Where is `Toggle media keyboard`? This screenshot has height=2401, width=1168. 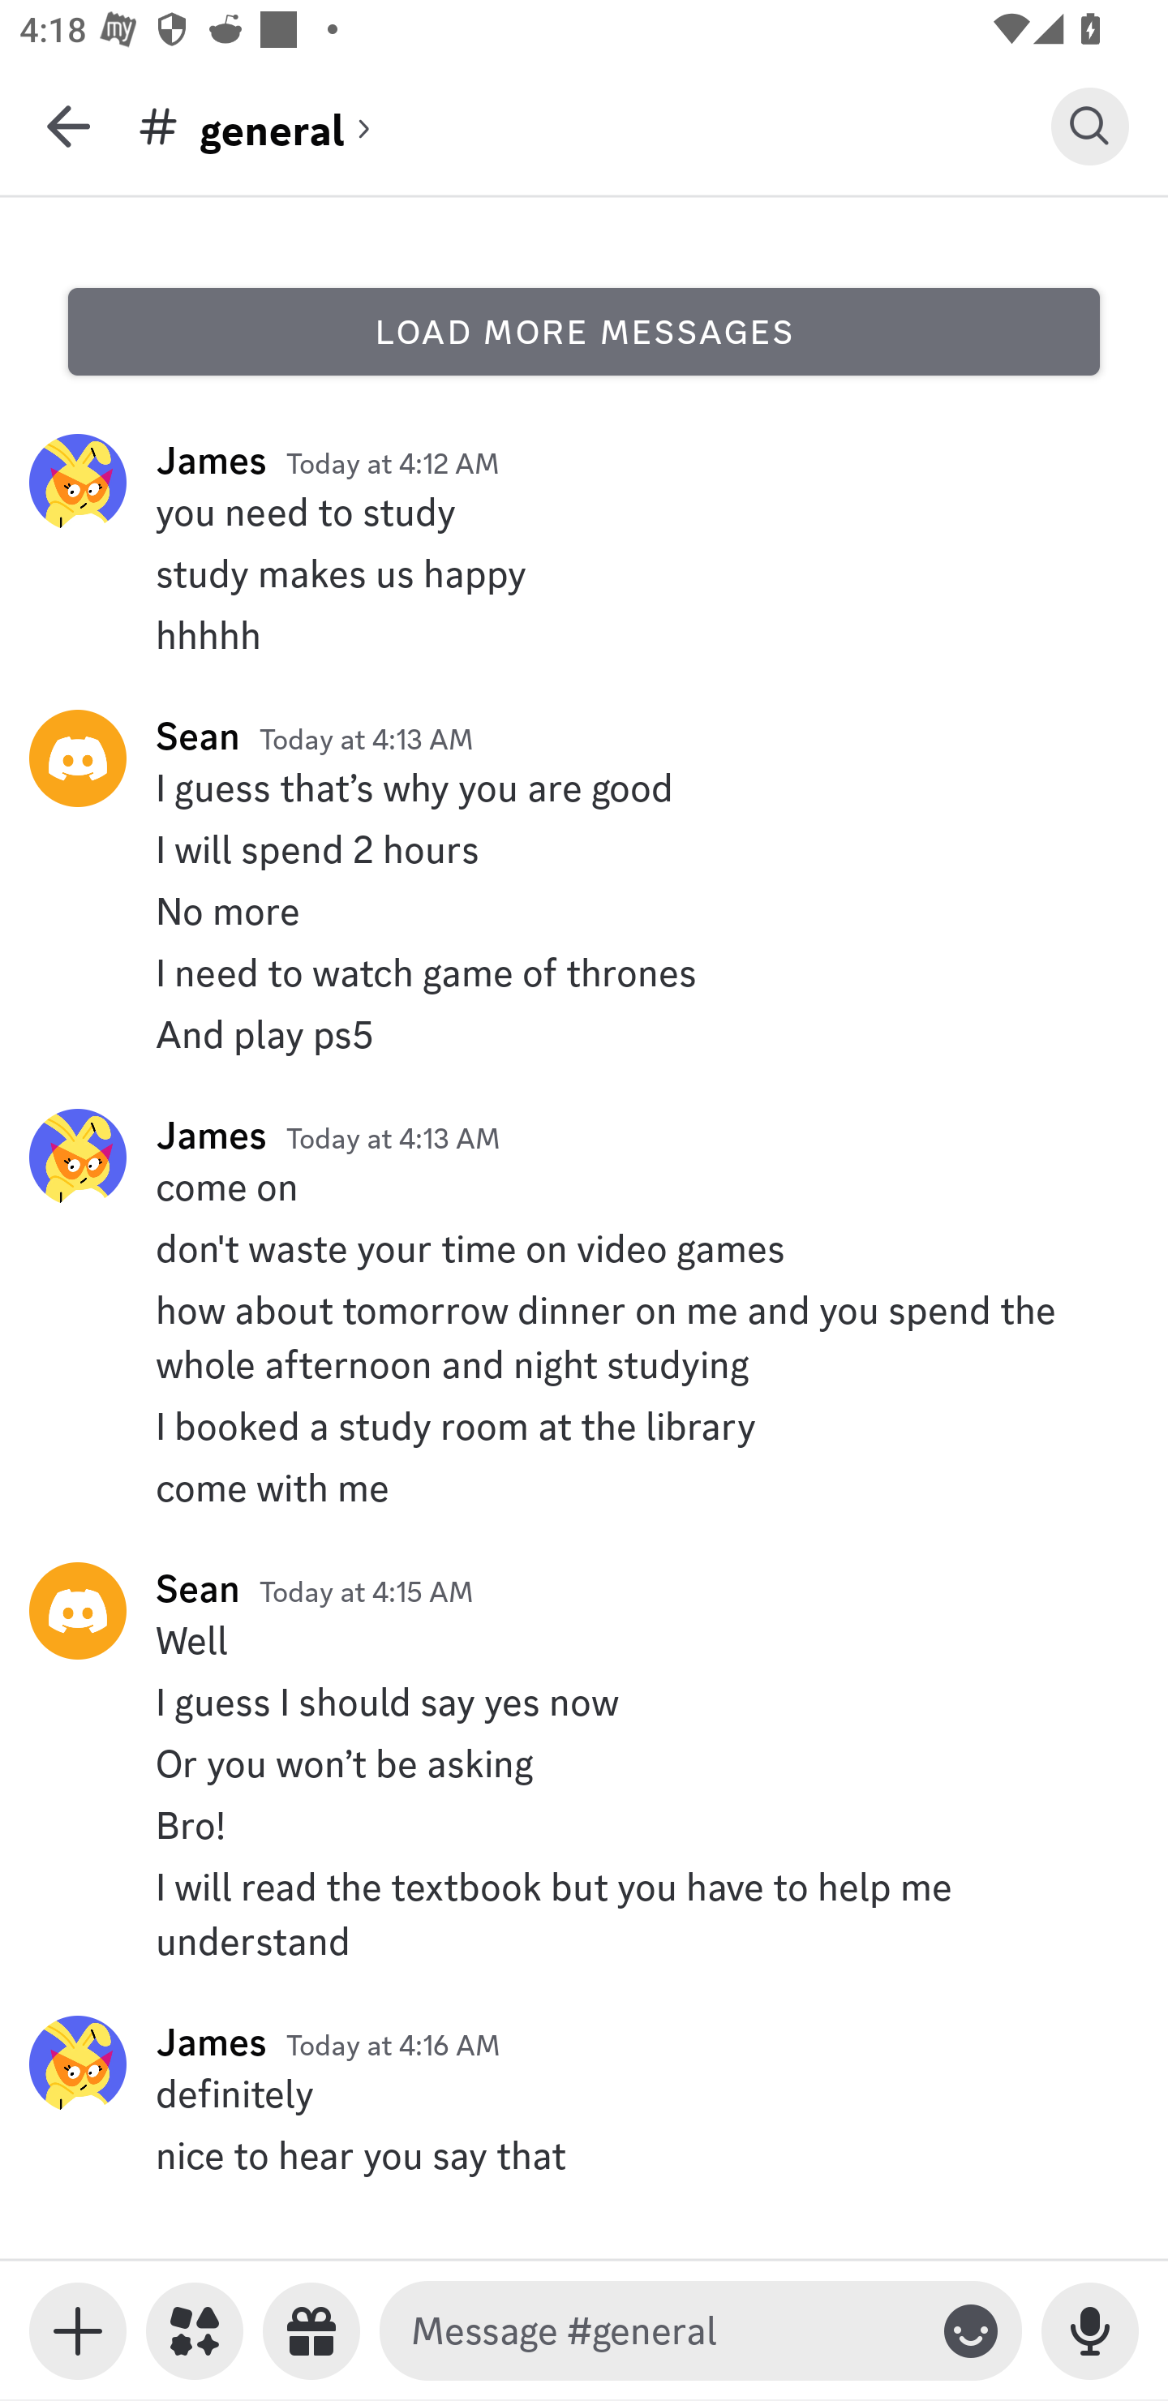
Toggle media keyboard is located at coordinates (78, 2331).